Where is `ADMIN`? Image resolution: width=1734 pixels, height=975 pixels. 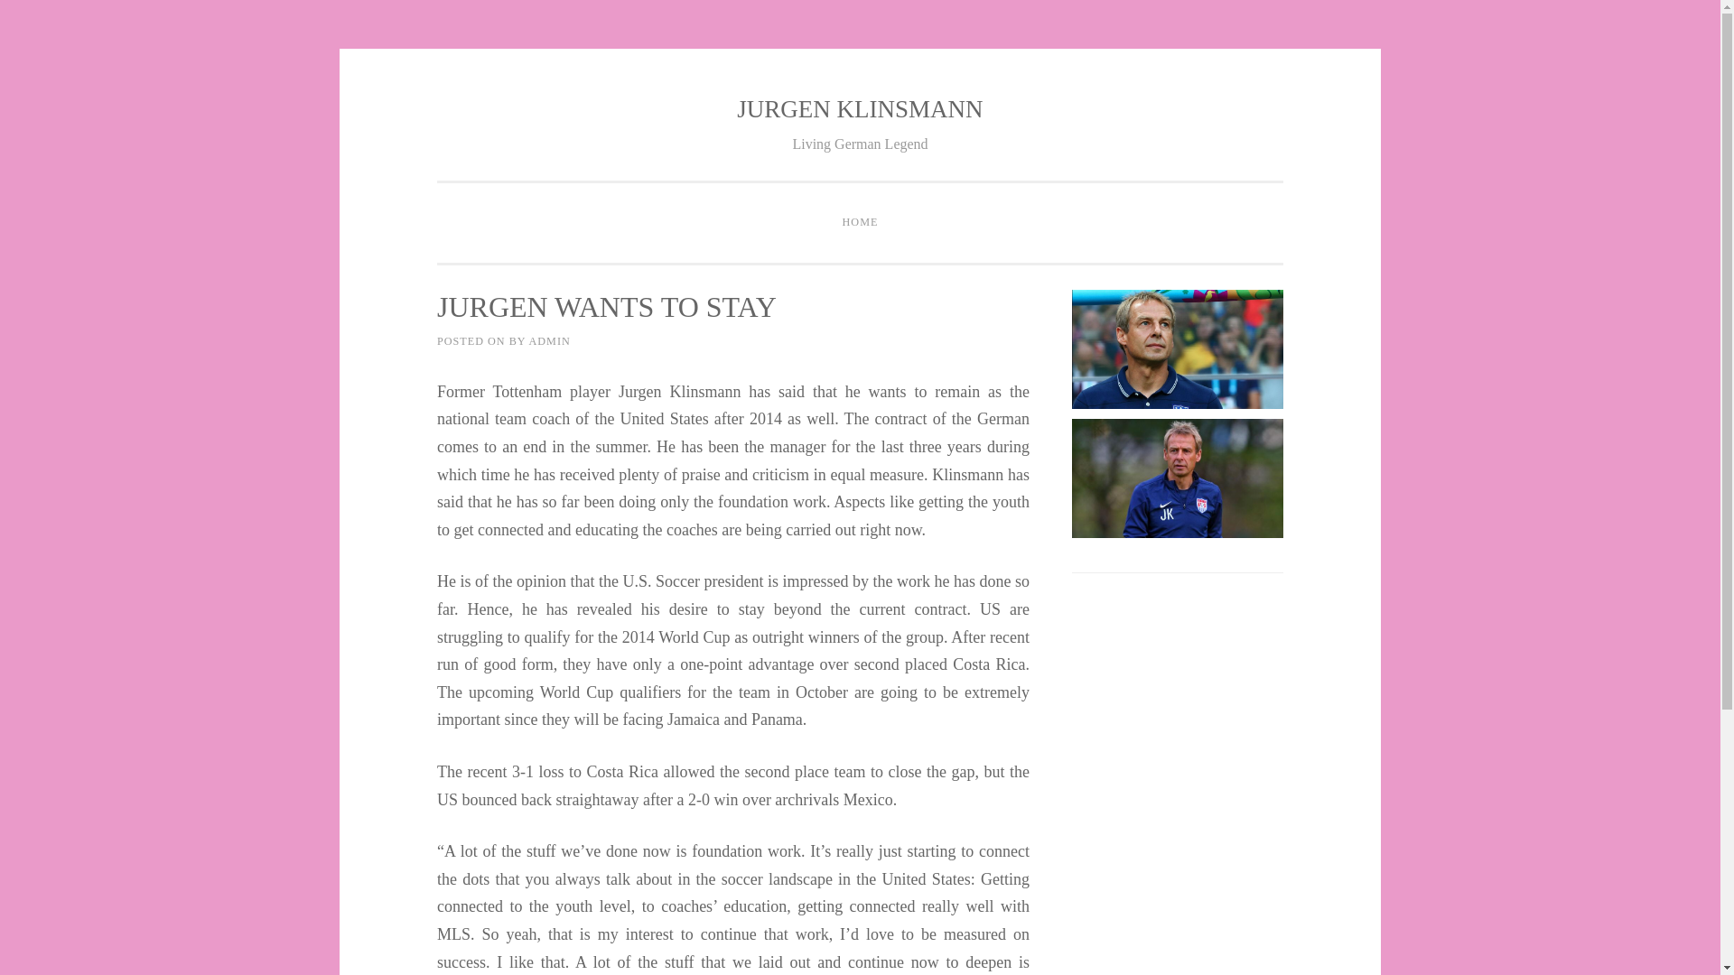 ADMIN is located at coordinates (549, 341).